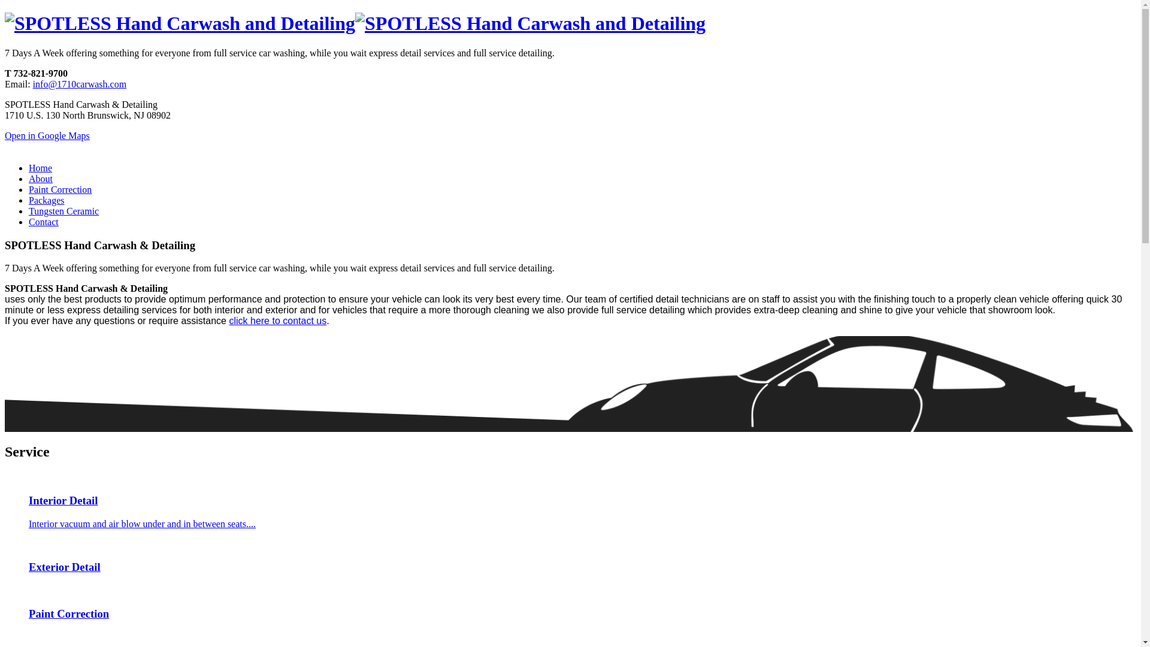  I want to click on Home, so click(41, 168).